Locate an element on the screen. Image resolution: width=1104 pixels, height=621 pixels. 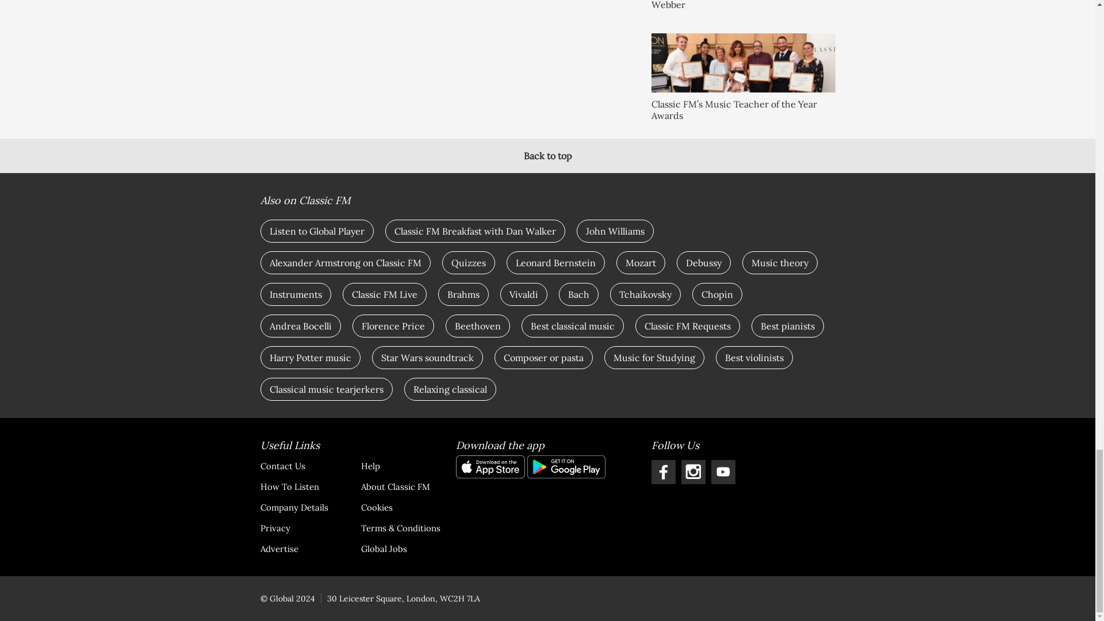
Follow Classic FM on Youtube is located at coordinates (723, 472).